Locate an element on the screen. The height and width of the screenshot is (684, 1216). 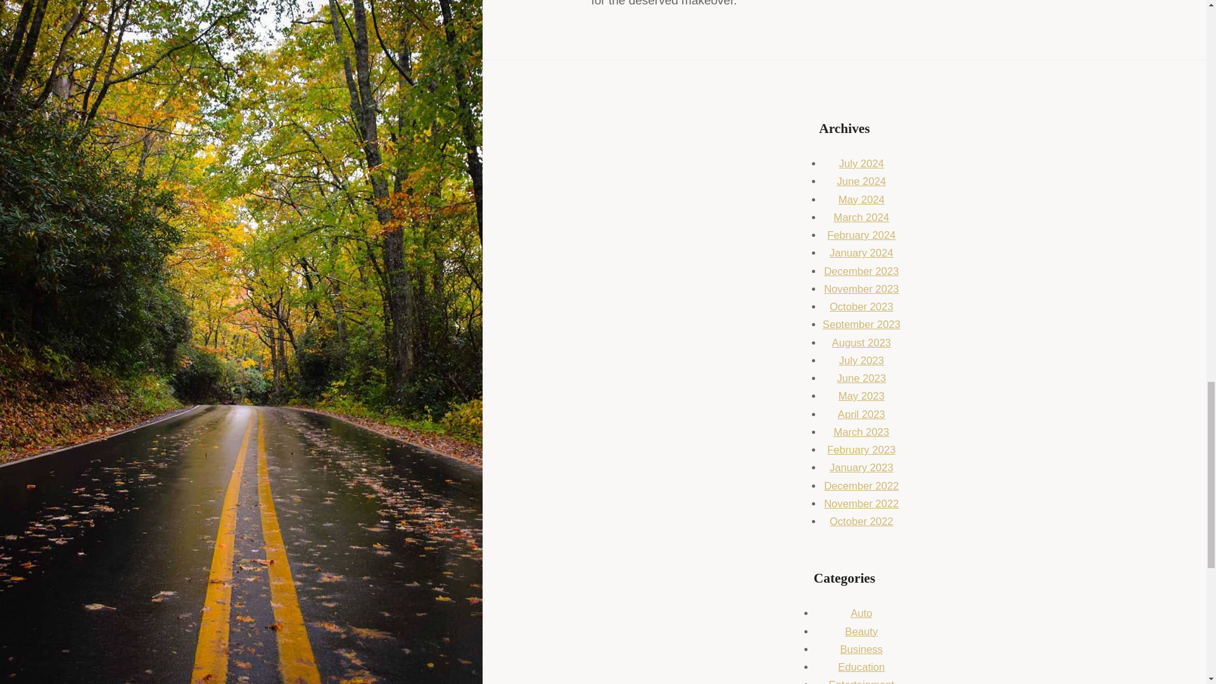
June 2024 is located at coordinates (861, 181).